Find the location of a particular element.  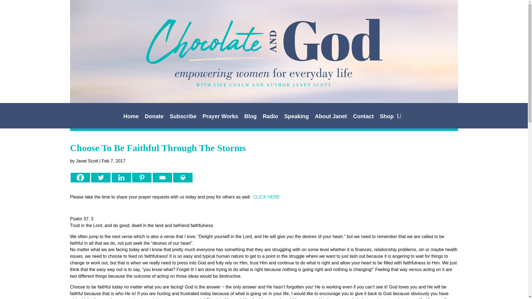

Contact is located at coordinates (363, 117).